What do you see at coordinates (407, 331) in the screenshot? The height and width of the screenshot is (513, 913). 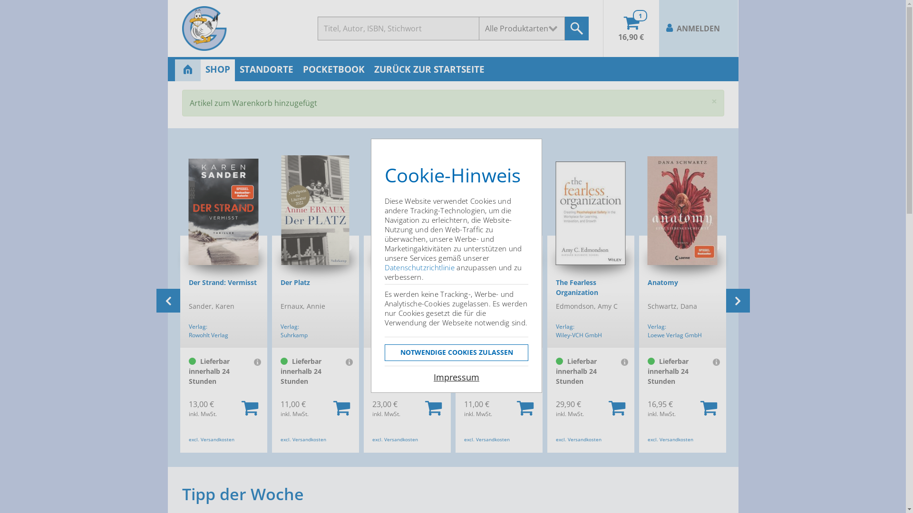 I see `Verlag:
Suhrkamp` at bounding box center [407, 331].